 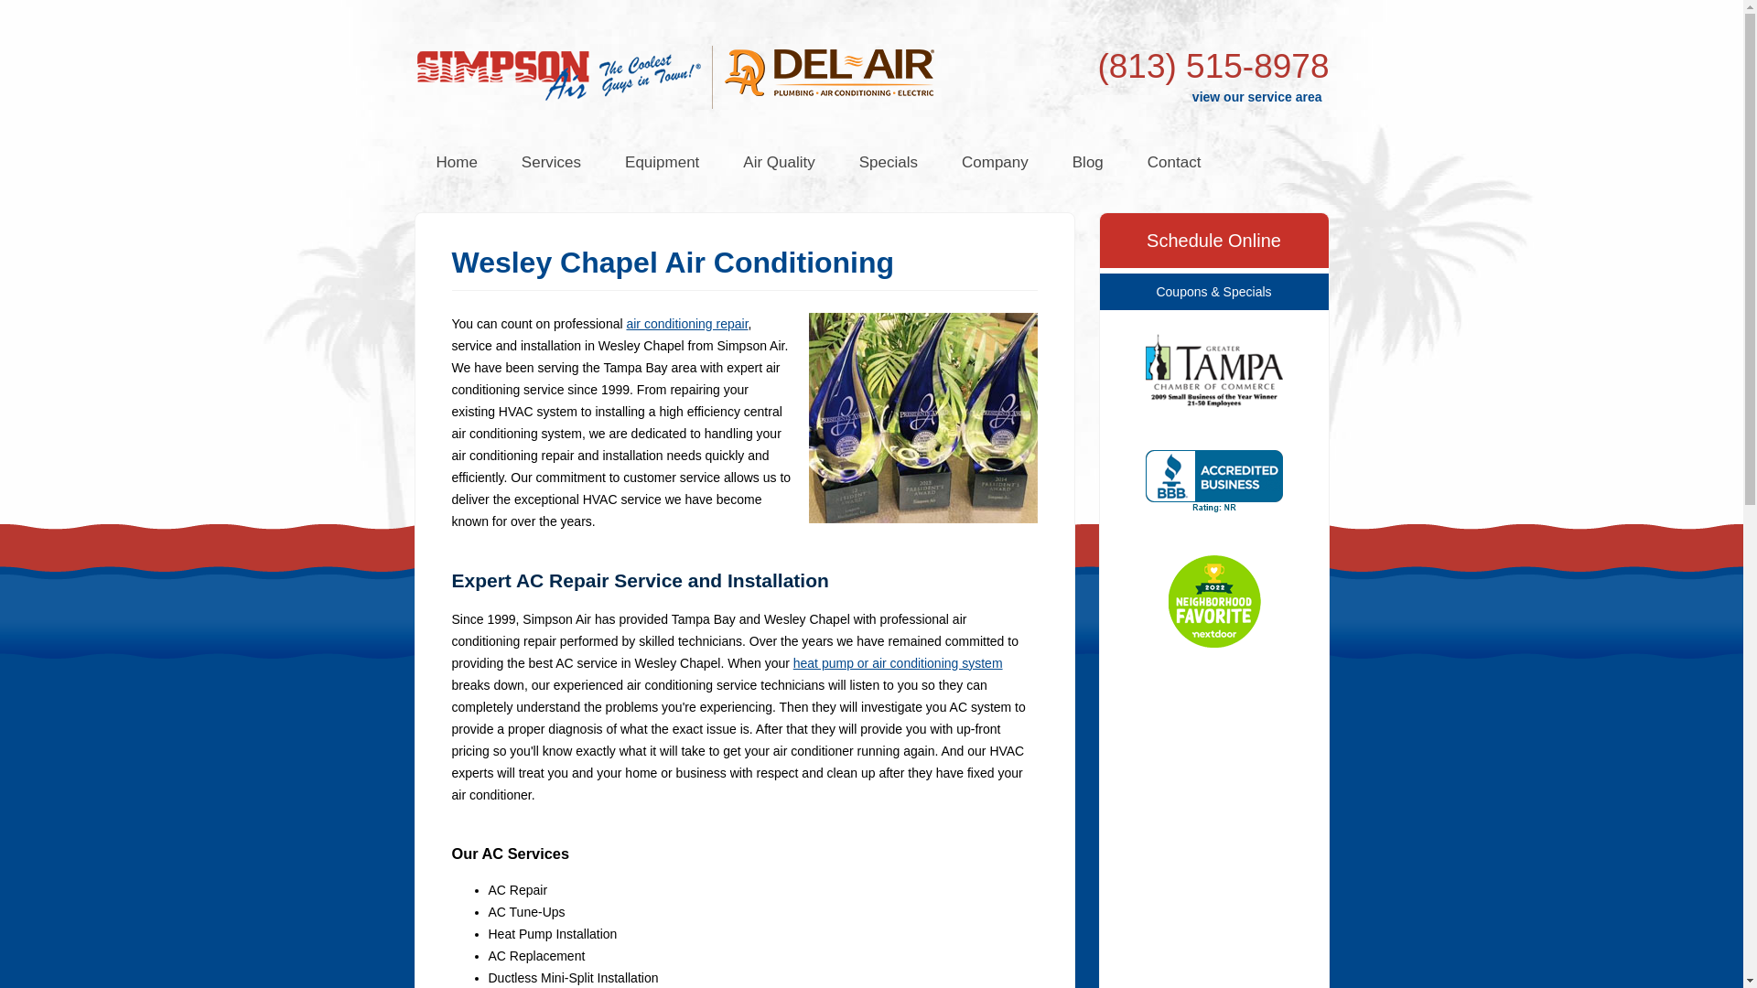 I want to click on Blog, so click(x=1088, y=163).